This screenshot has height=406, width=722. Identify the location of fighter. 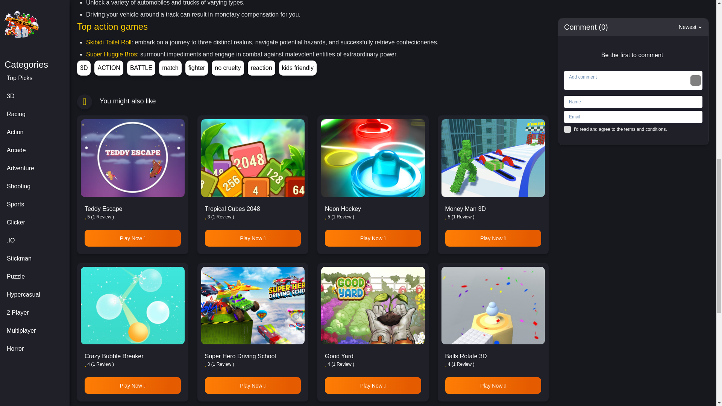
(196, 68).